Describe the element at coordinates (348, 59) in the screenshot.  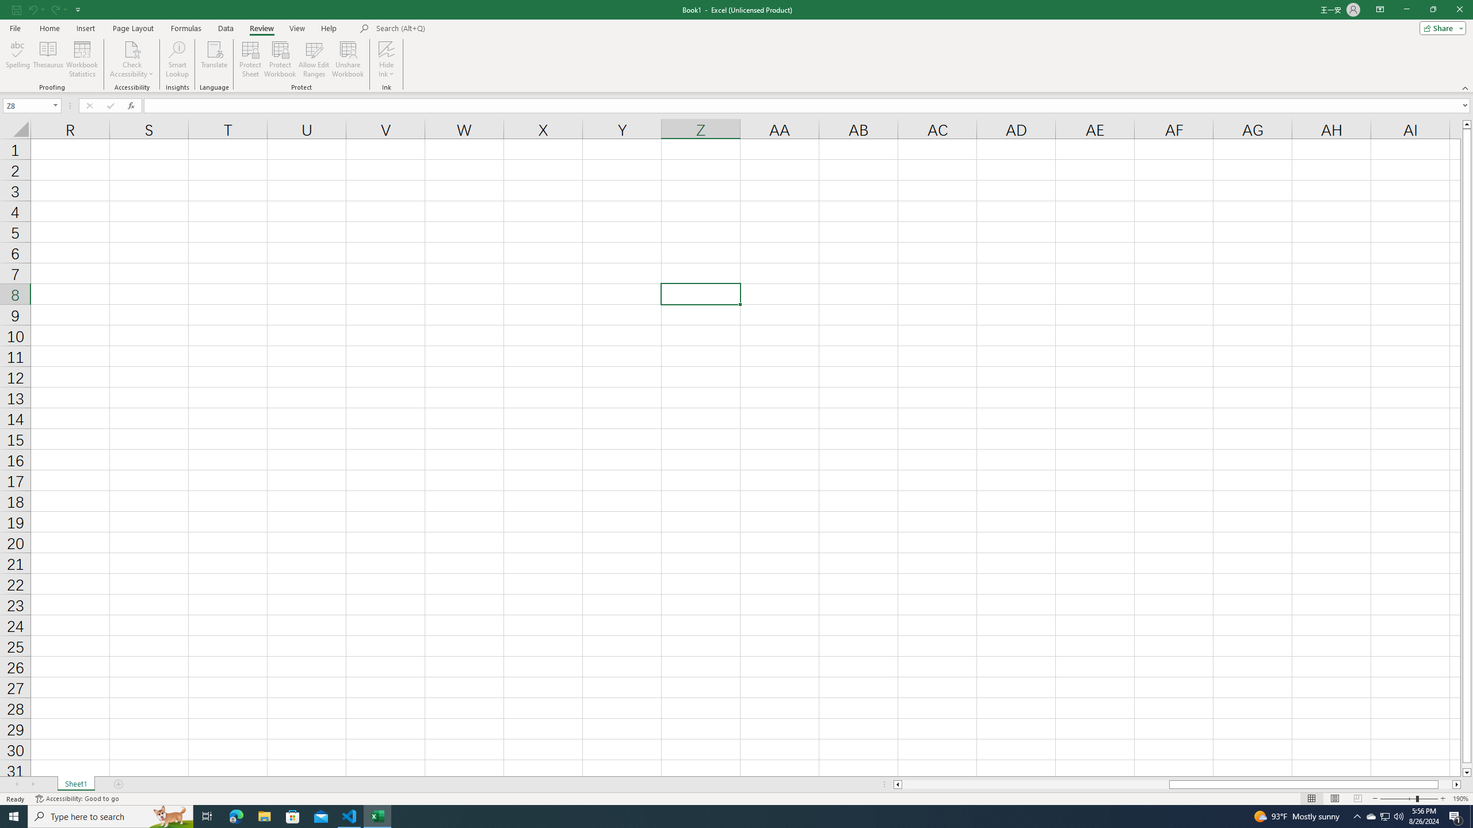
I see `Unshare Workbook` at that location.